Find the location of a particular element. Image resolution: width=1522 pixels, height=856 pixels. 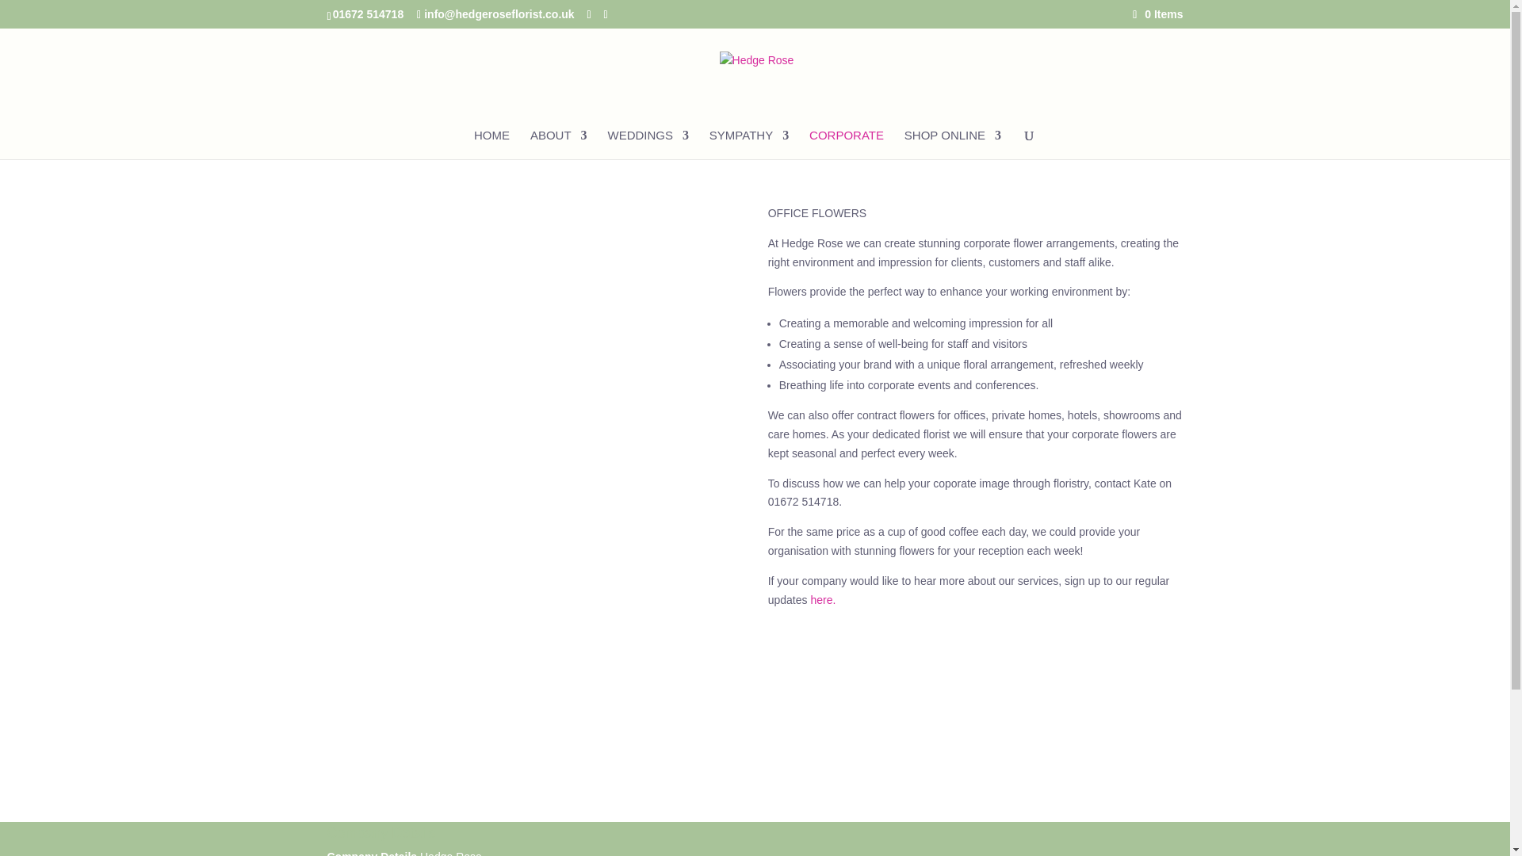

SYMPATHY is located at coordinates (748, 144).